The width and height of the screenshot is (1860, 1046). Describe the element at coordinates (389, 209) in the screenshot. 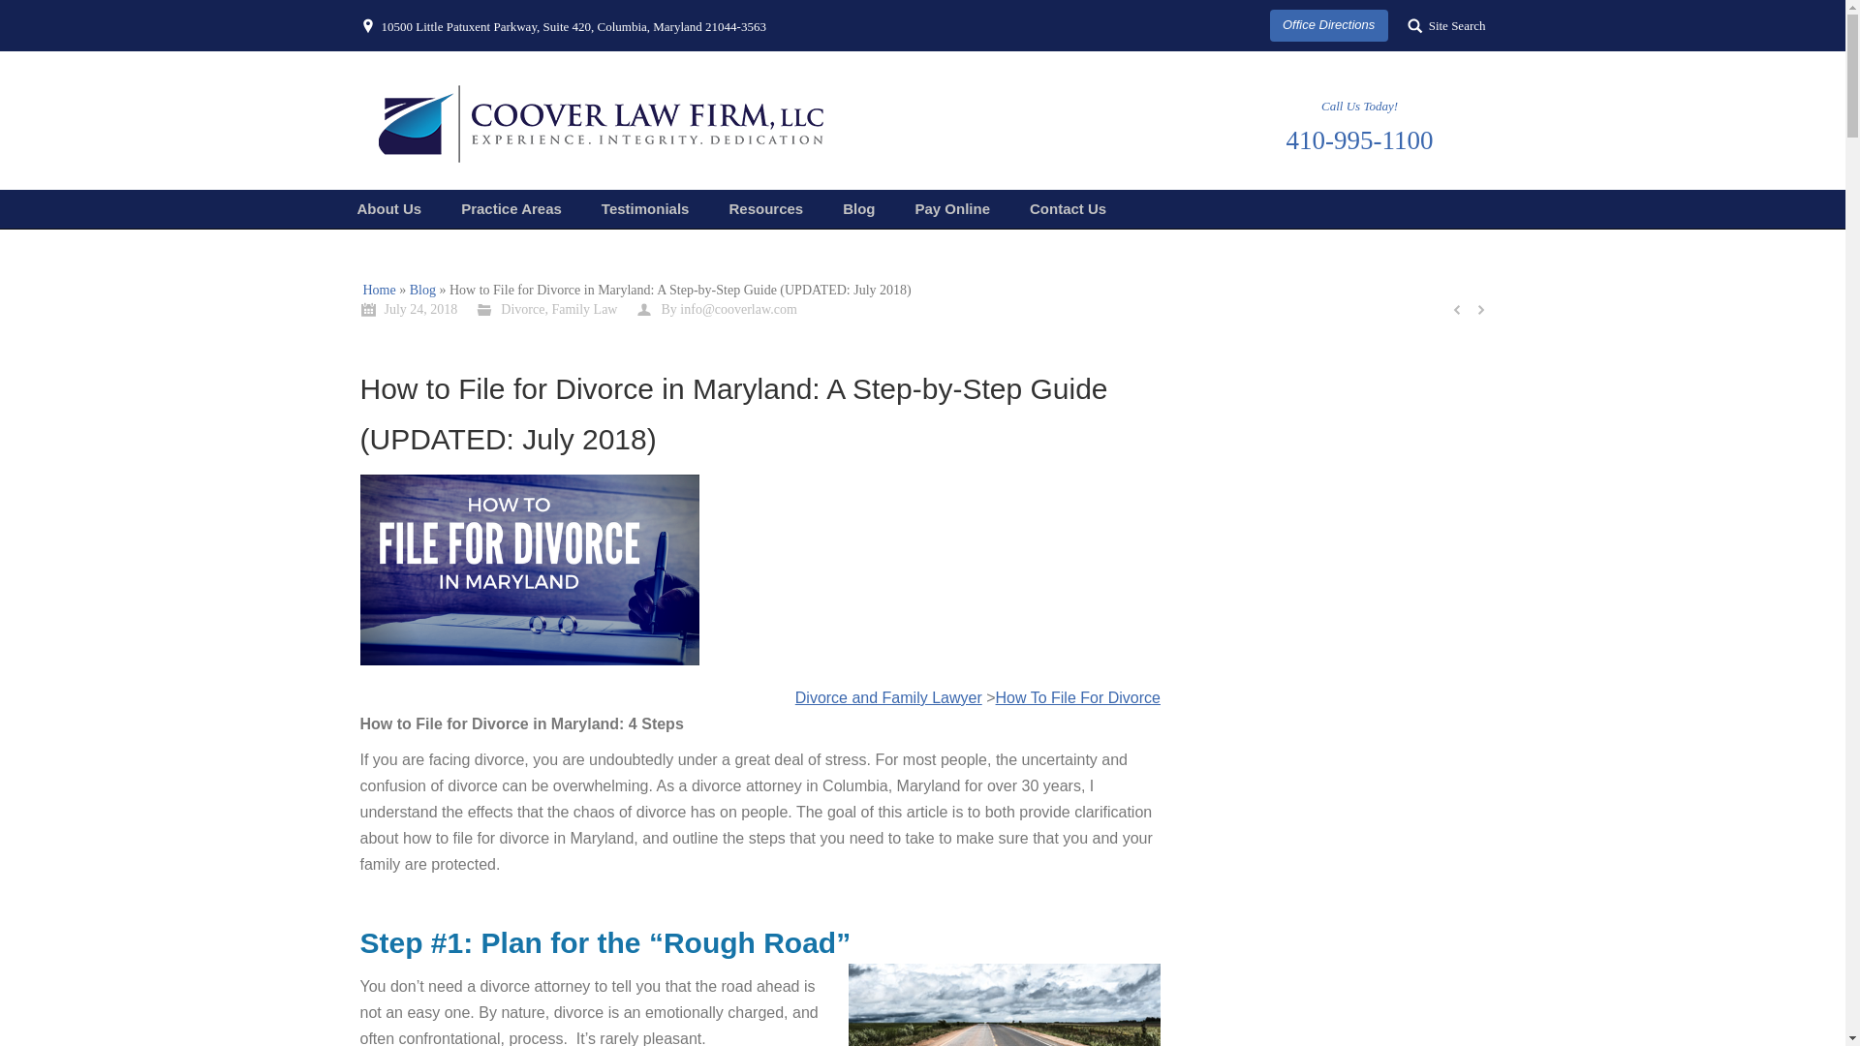

I see `About Us` at that location.